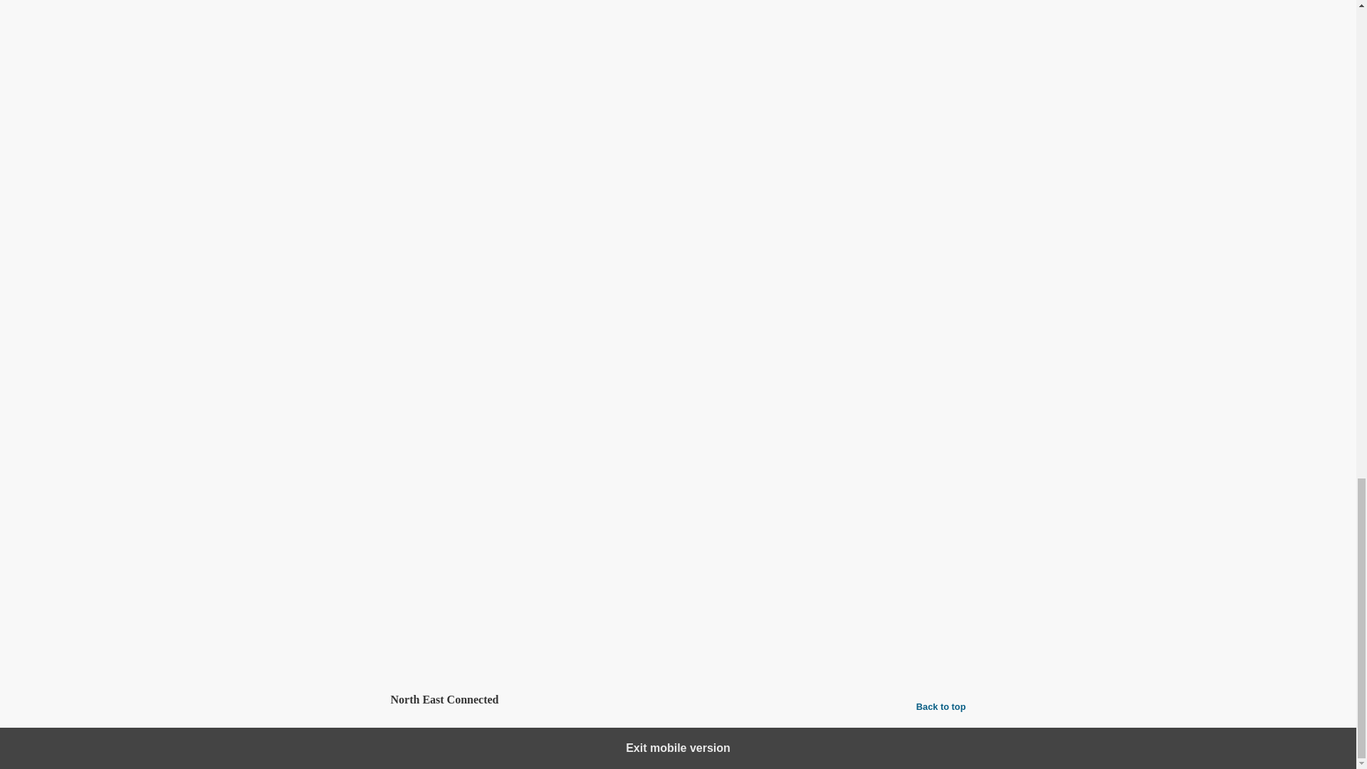 The height and width of the screenshot is (769, 1367). I want to click on Coulby Newham, so click(493, 652).